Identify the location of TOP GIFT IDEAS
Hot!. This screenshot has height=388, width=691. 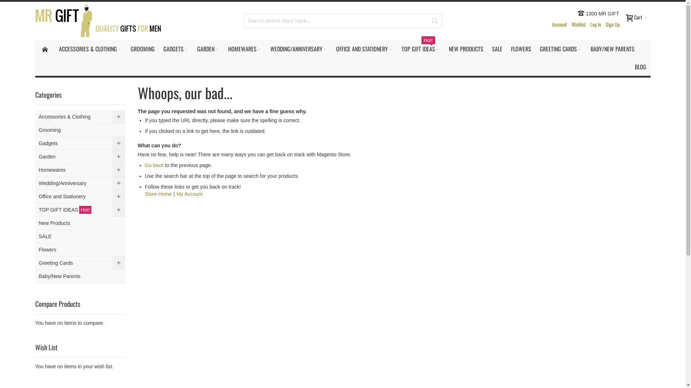
(421, 49).